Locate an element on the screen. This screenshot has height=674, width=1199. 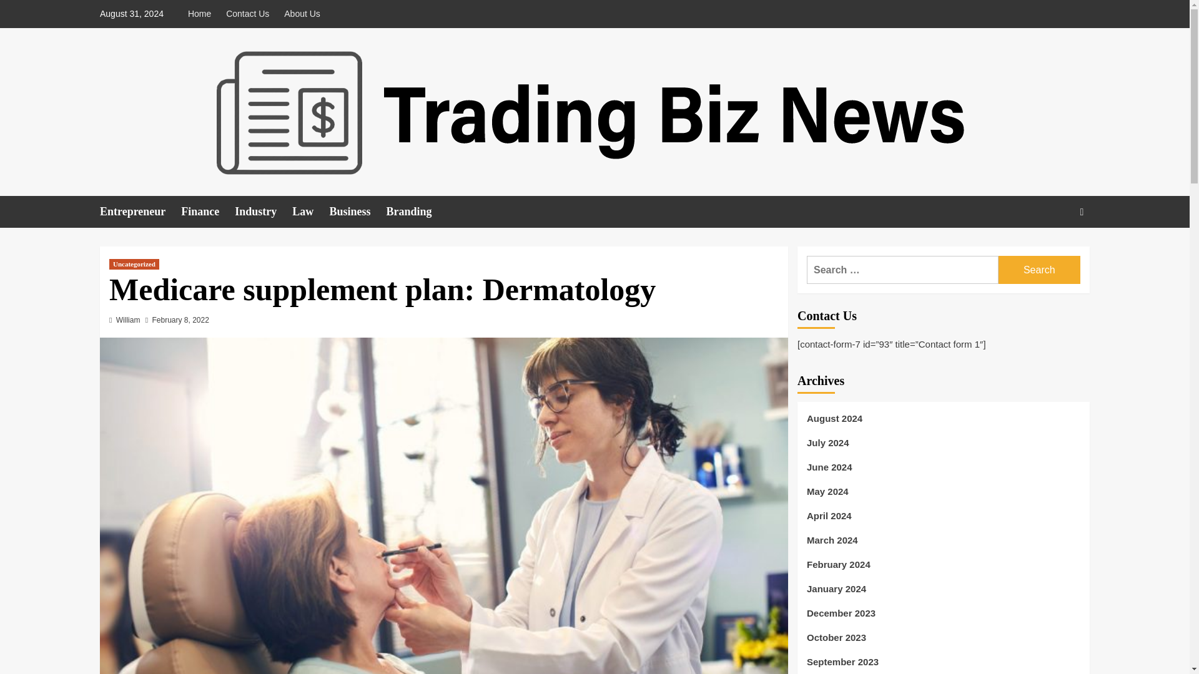
Business is located at coordinates (357, 212).